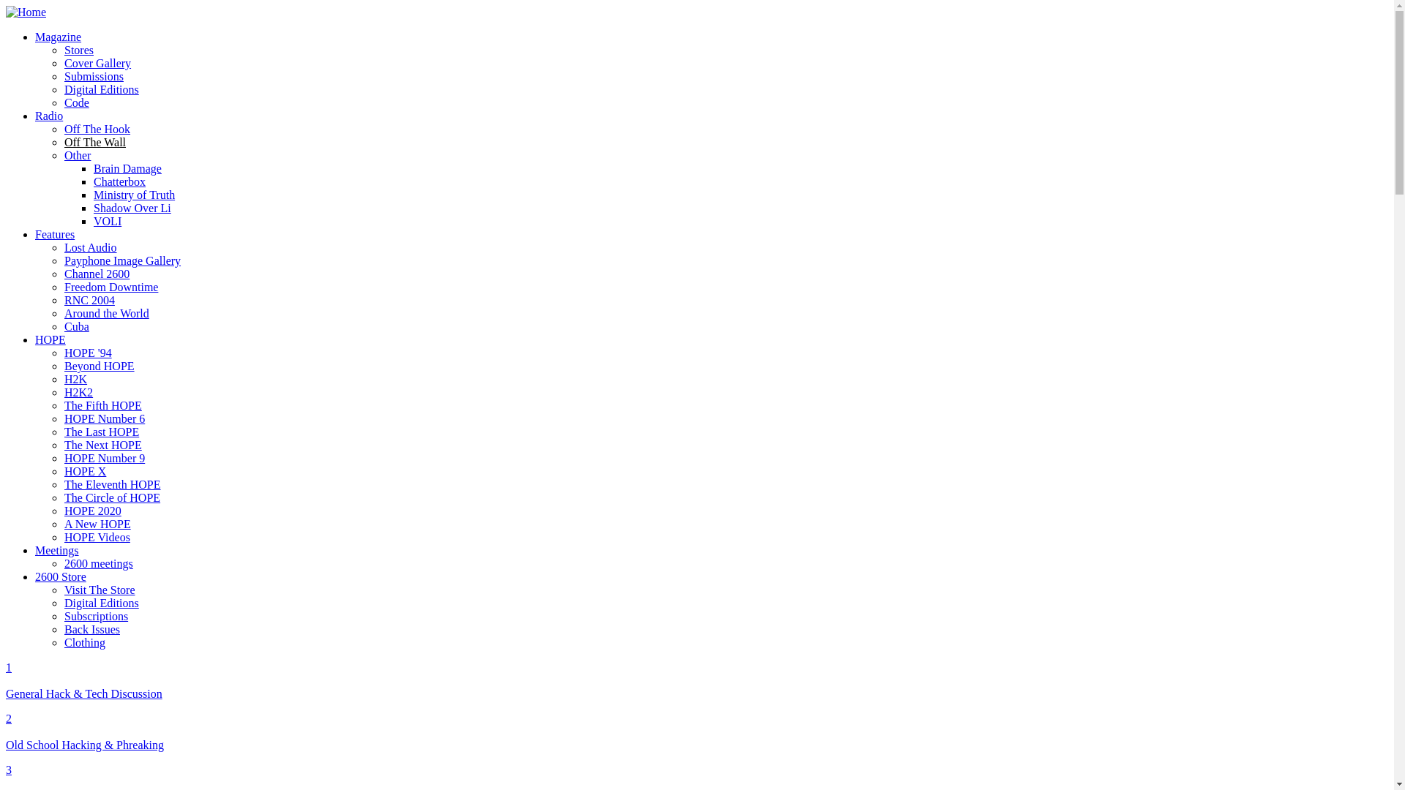 The image size is (1405, 790). What do you see at coordinates (102, 603) in the screenshot?
I see `Digital Editions` at bounding box center [102, 603].